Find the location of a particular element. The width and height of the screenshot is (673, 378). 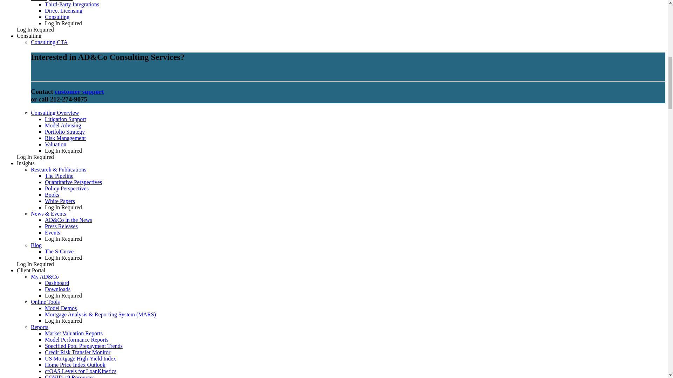

Delivery Channels is located at coordinates (52, 1).